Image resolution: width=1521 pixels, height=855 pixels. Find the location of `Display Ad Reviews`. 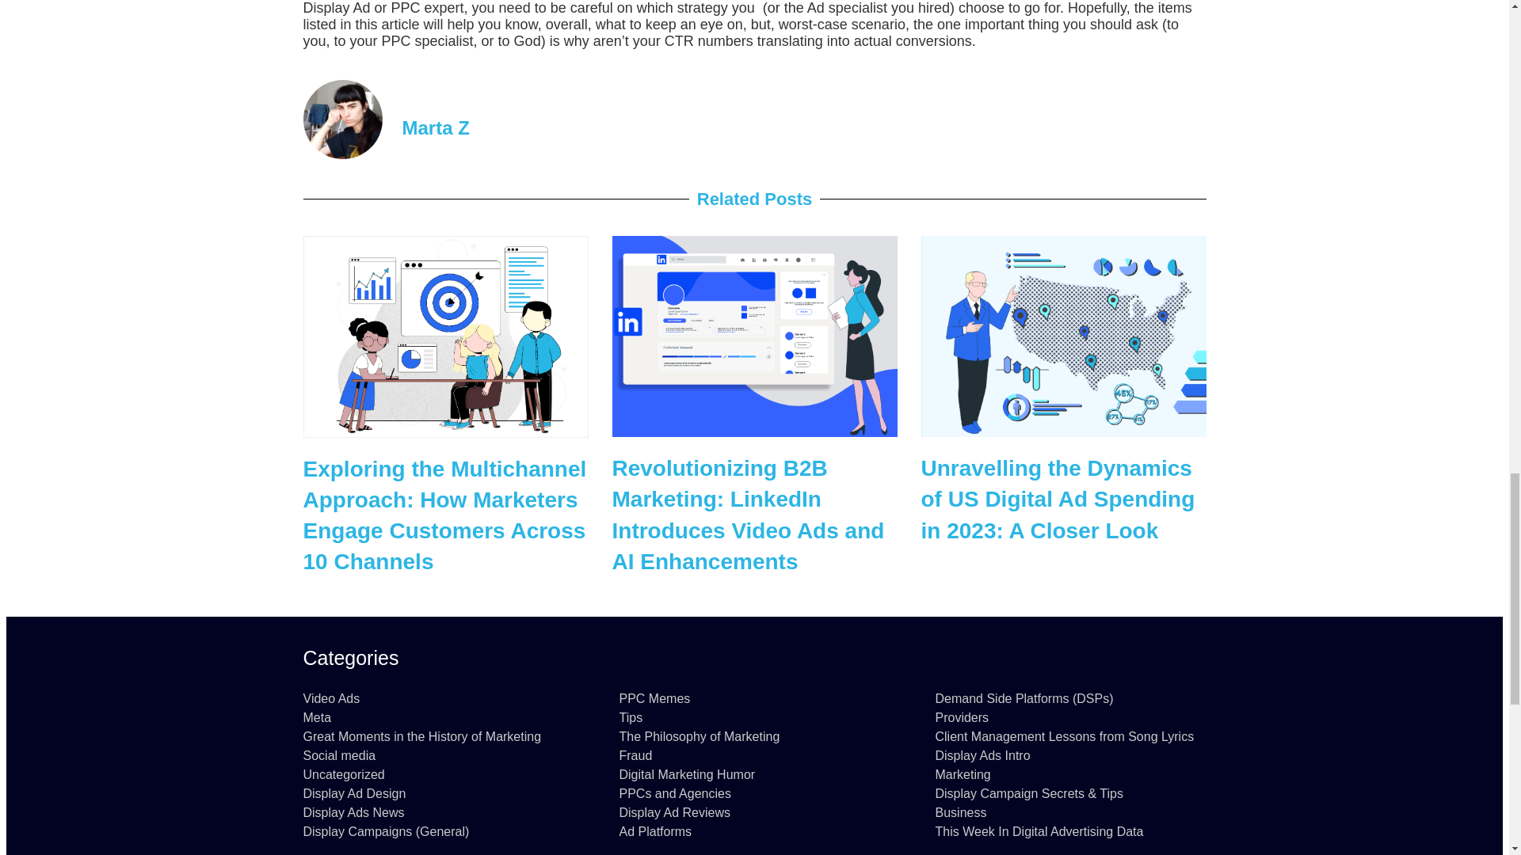

Display Ad Reviews is located at coordinates (754, 812).